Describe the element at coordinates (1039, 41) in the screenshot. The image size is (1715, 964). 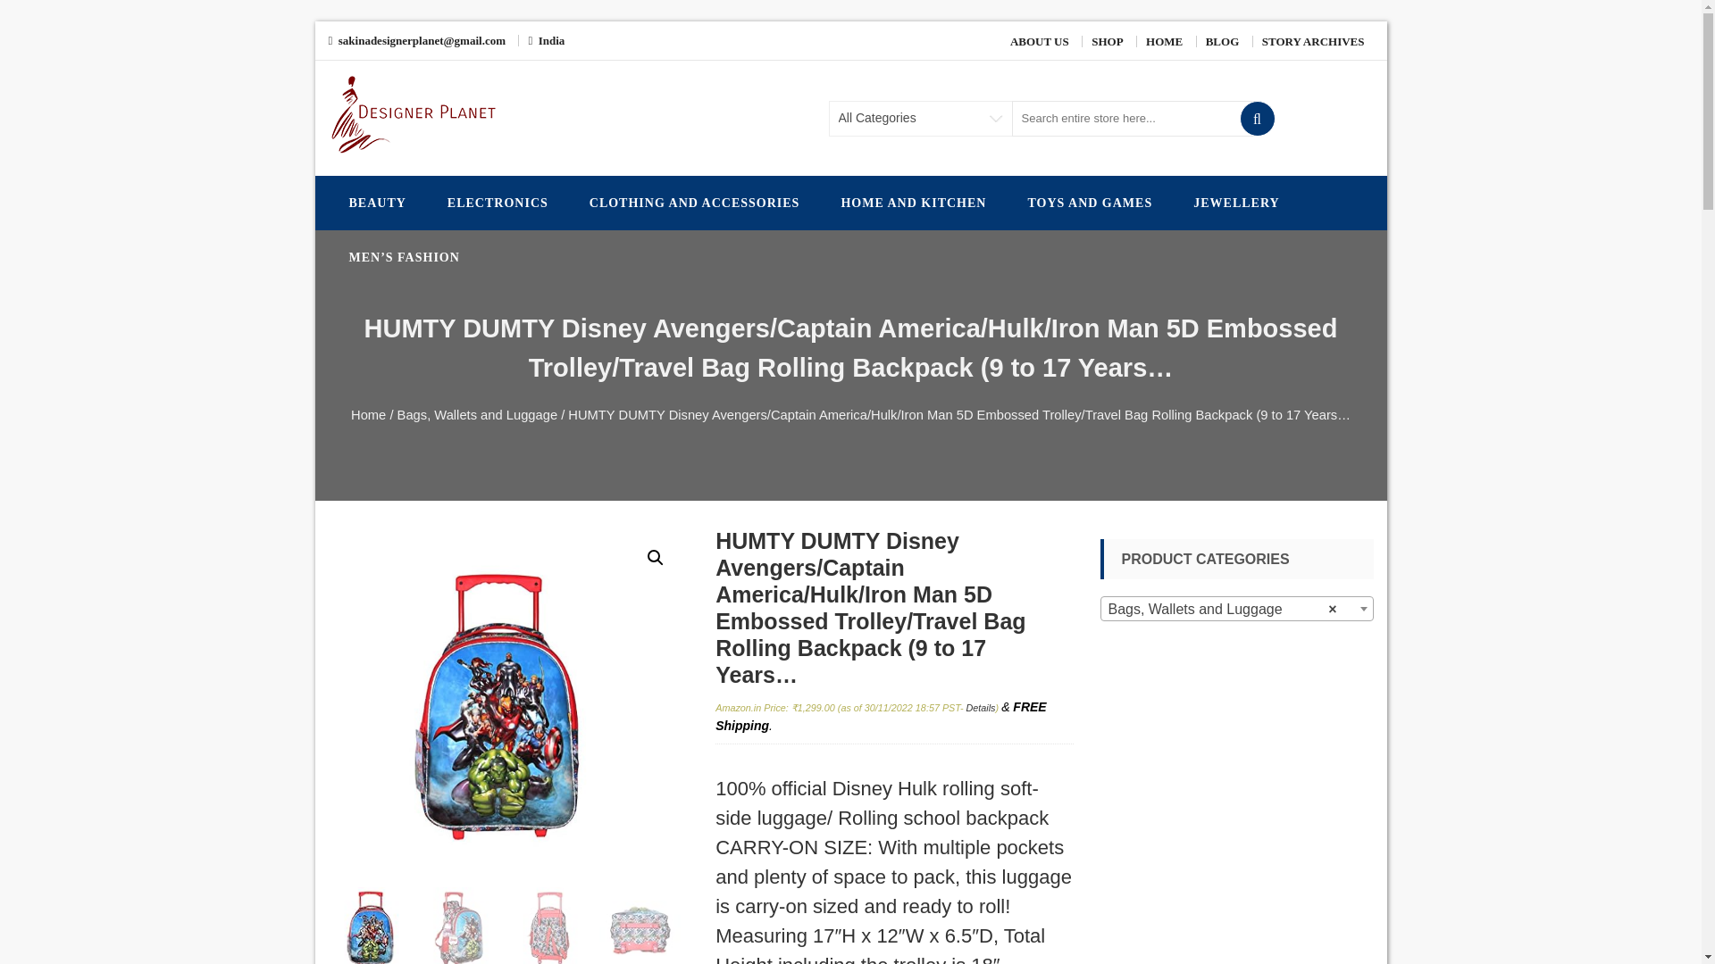
I see `ABOUT US` at that location.